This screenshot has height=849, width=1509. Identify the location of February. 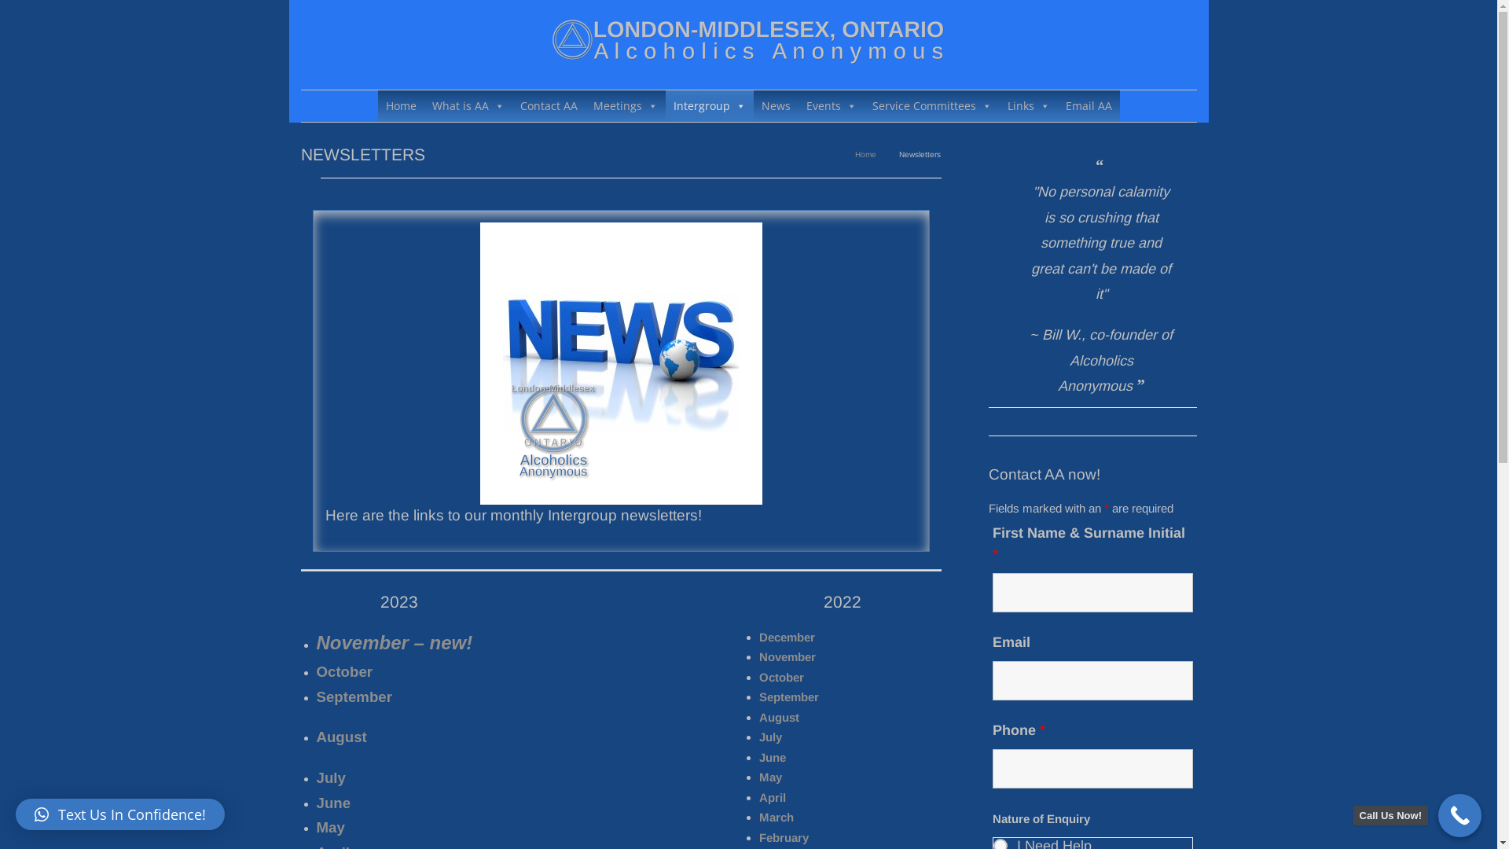
(784, 838).